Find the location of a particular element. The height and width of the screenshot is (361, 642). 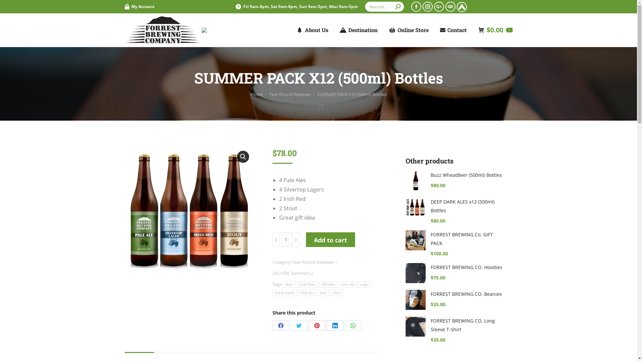

Beer is located at coordinates (290, 285).